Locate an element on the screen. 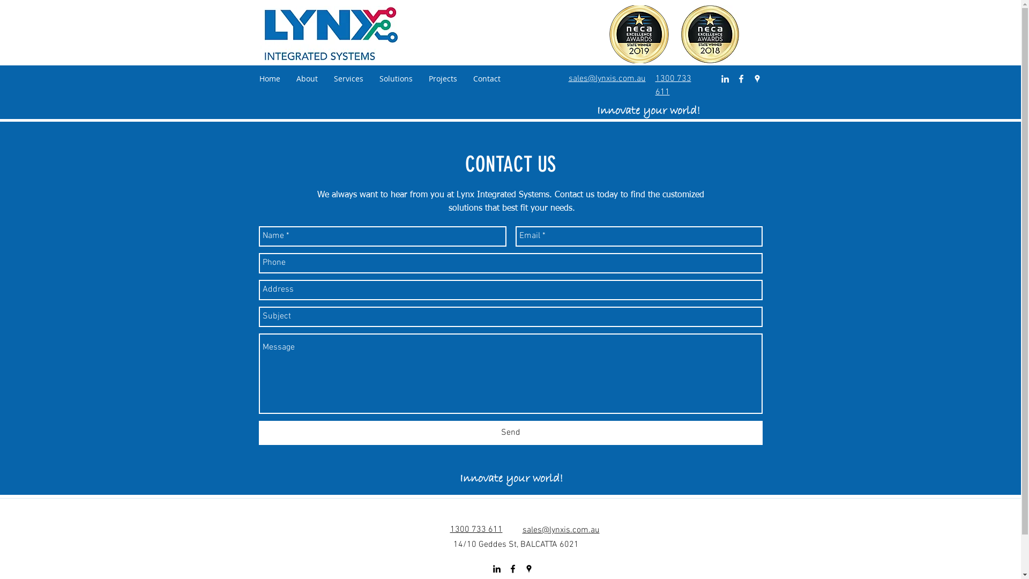 This screenshot has height=579, width=1029. 1300 733 611 is located at coordinates (476, 530).